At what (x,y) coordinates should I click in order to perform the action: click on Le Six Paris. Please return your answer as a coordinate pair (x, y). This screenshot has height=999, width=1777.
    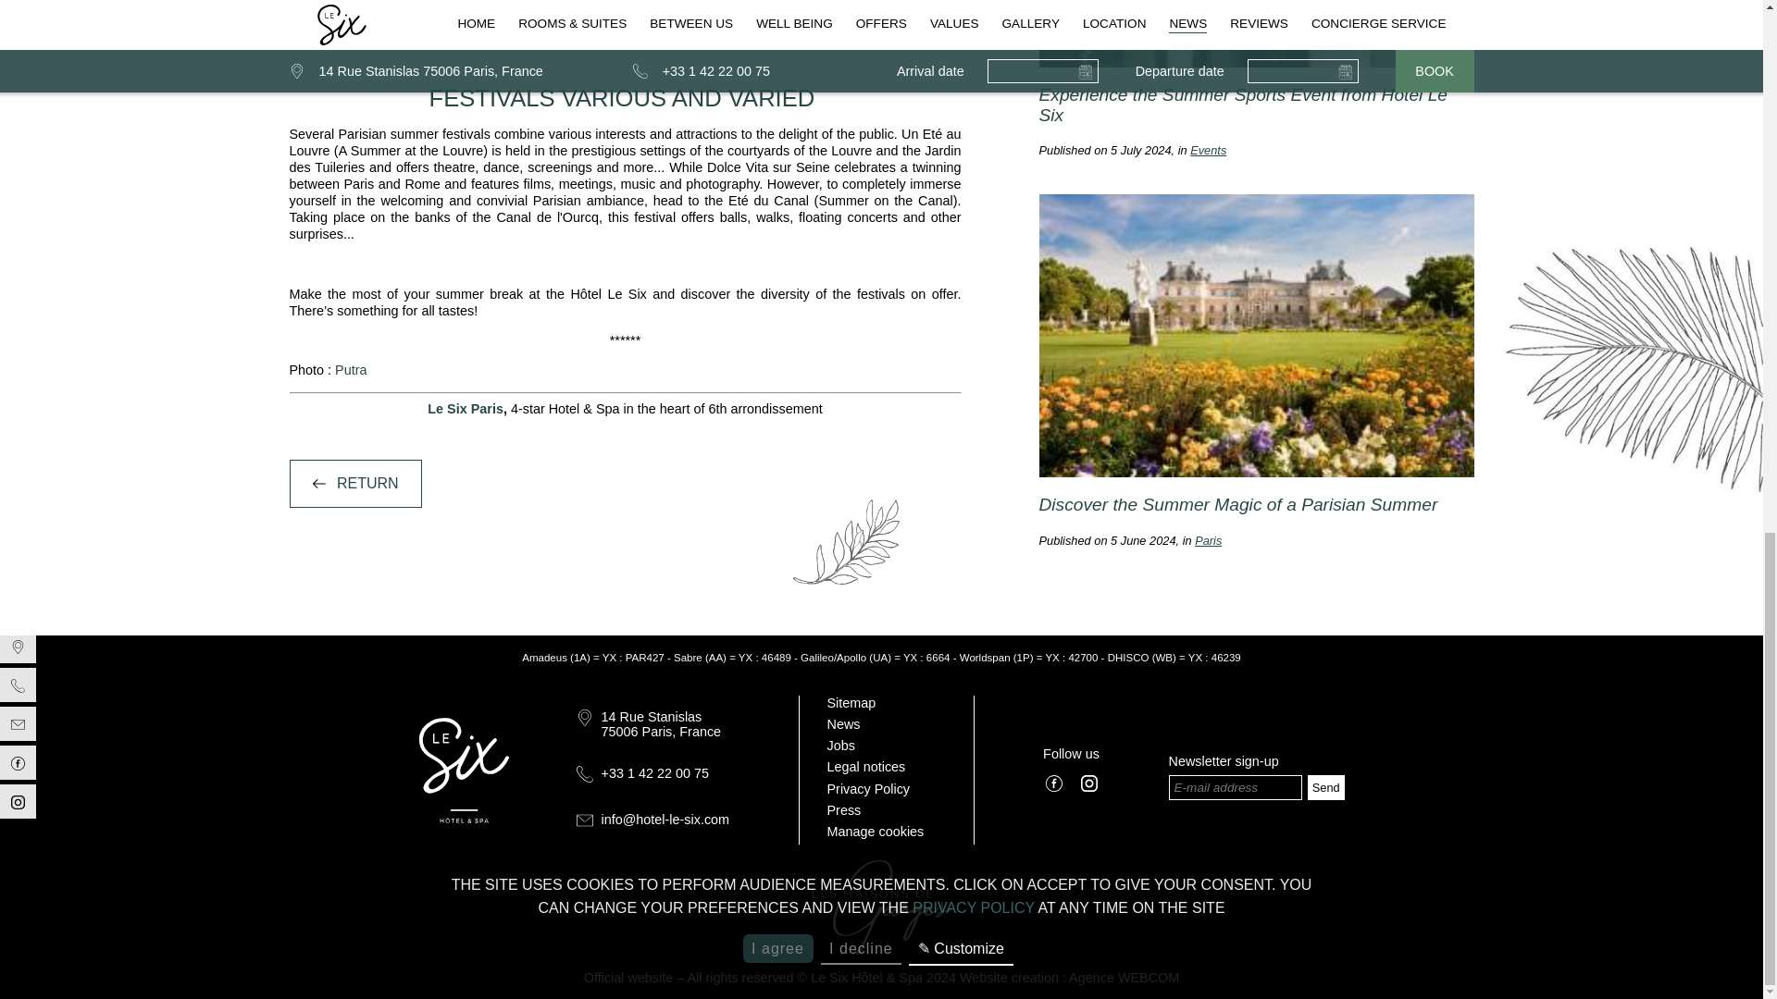
    Looking at the image, I should click on (465, 409).